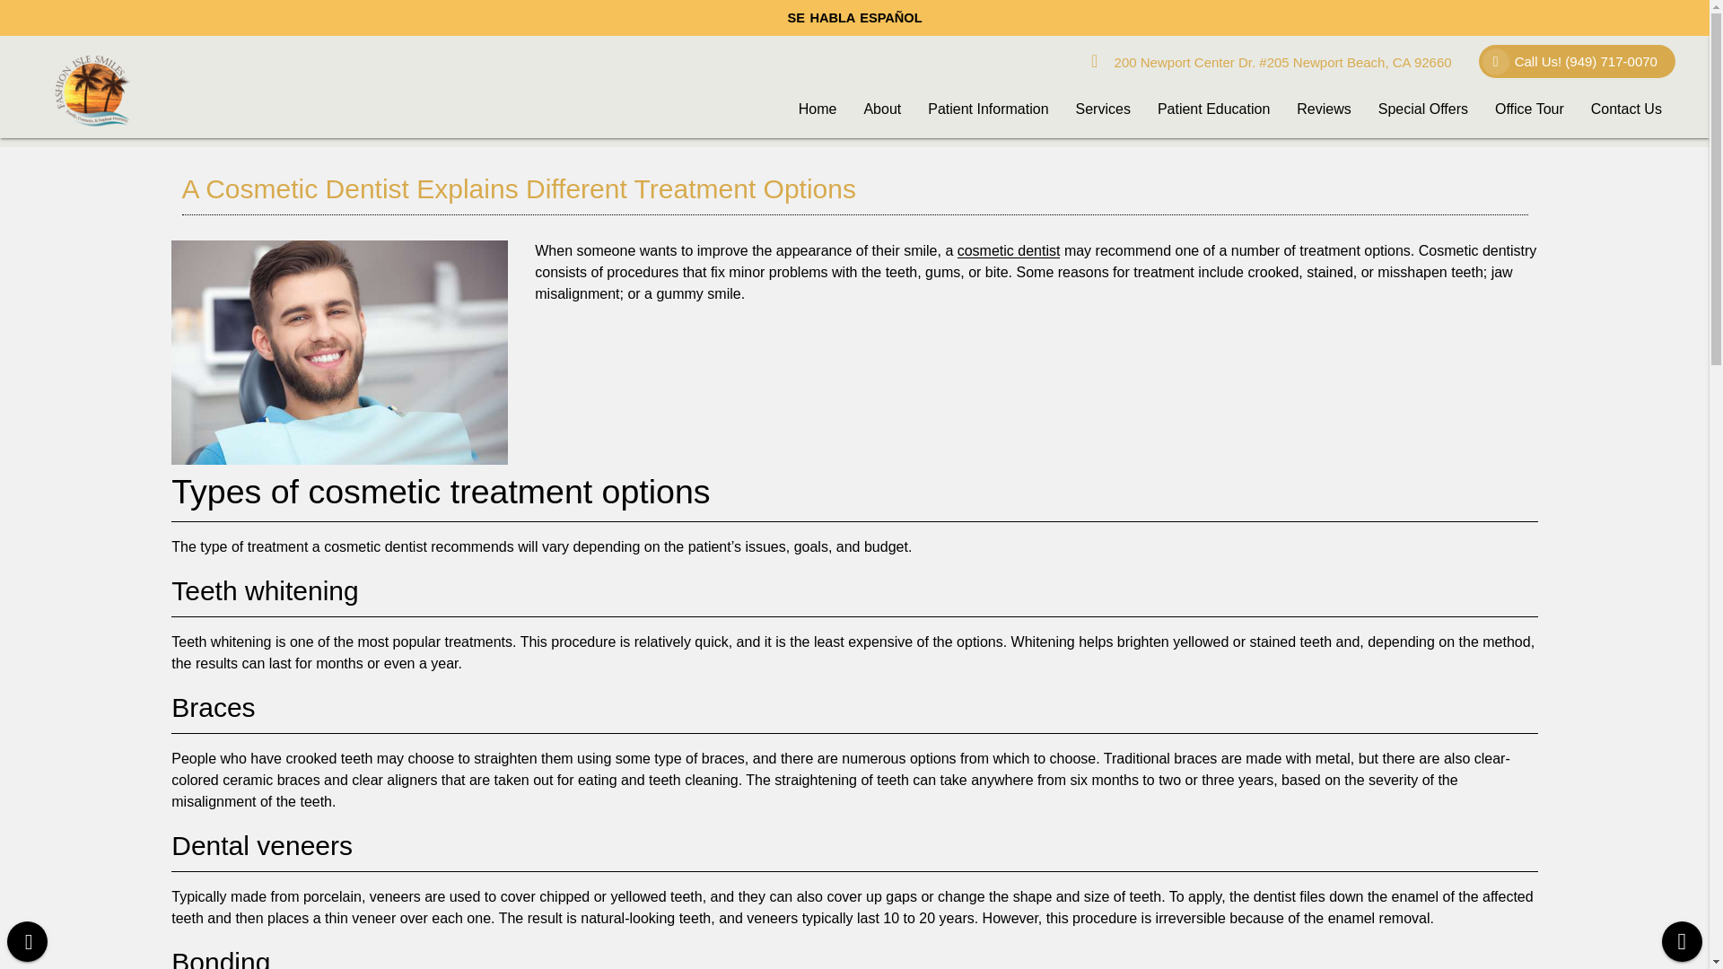 The width and height of the screenshot is (1723, 969). I want to click on Patient Information, so click(987, 109).